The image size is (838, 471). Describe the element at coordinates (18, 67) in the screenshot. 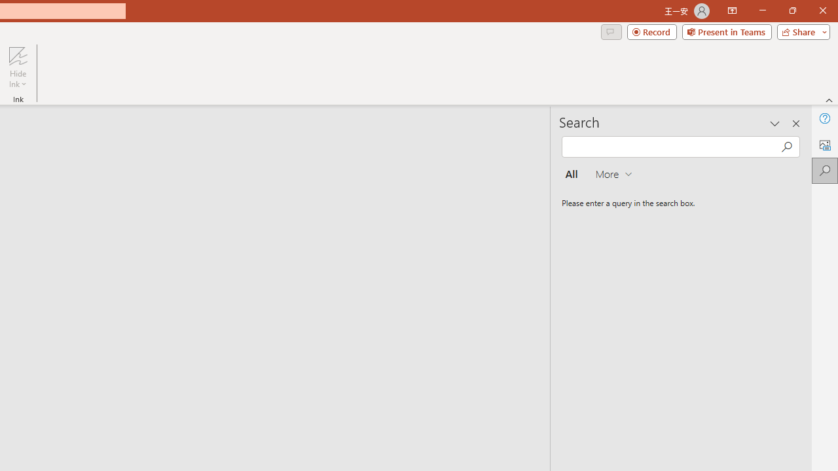

I see `Hide Ink` at that location.